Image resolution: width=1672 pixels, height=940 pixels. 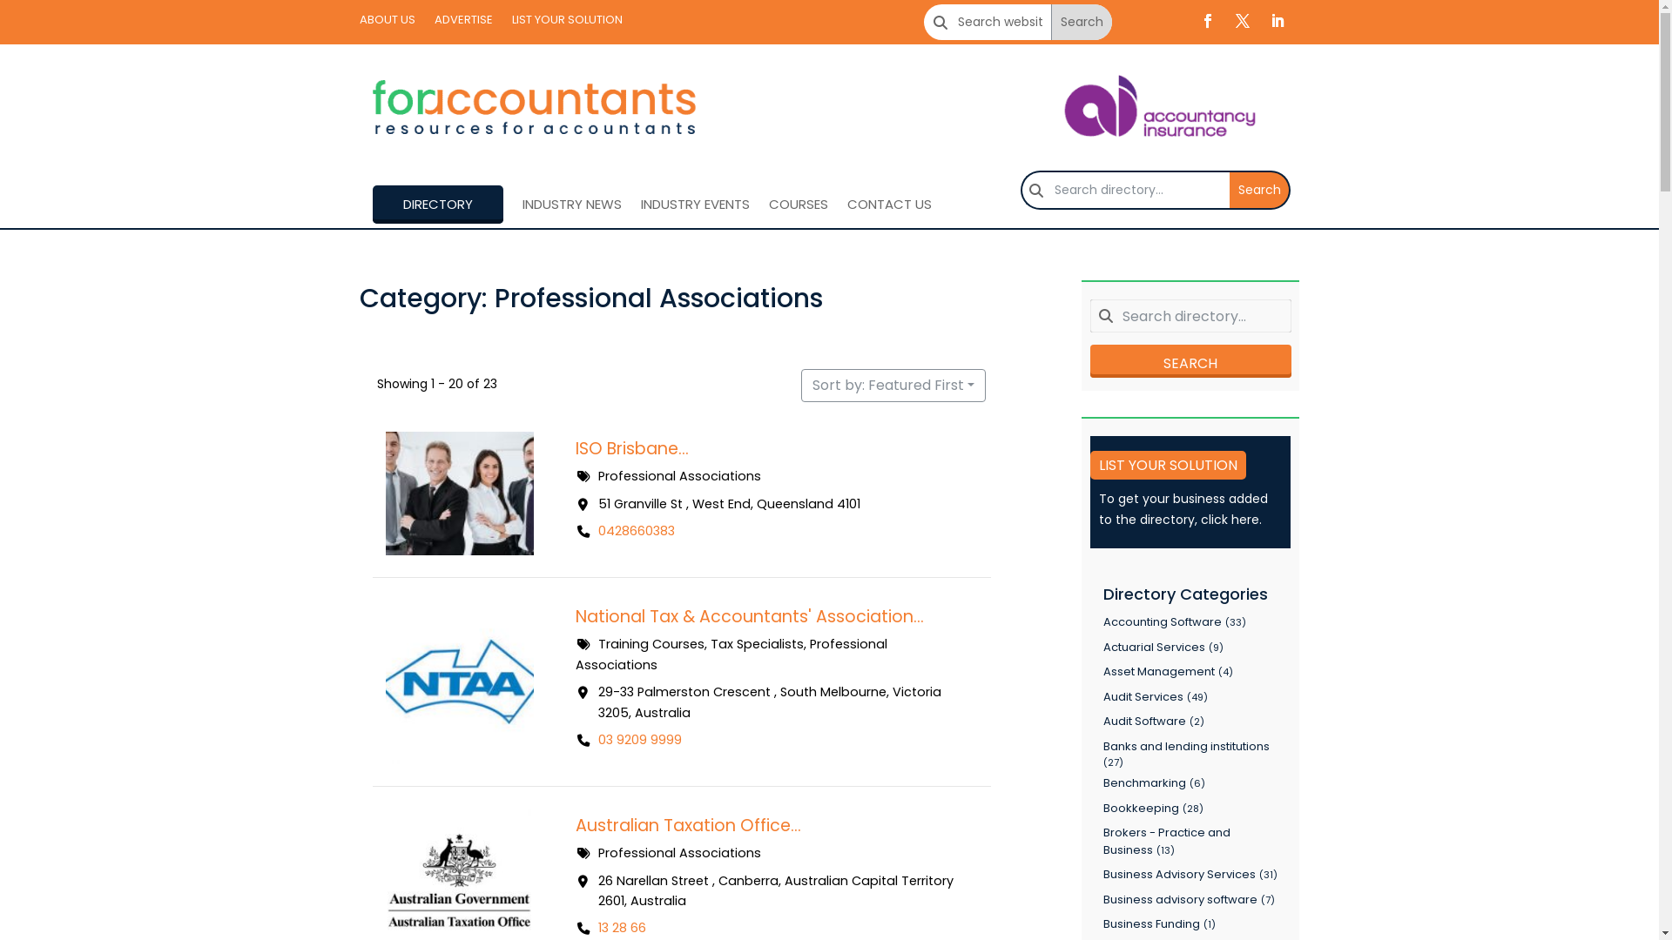 I want to click on ABOUT US, so click(x=387, y=23).